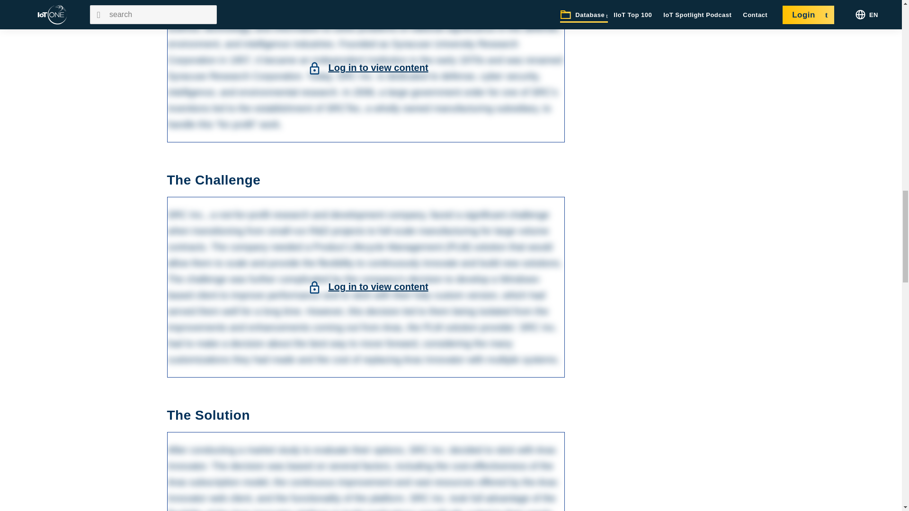 This screenshot has height=511, width=909. I want to click on Log in to view content, so click(378, 287).